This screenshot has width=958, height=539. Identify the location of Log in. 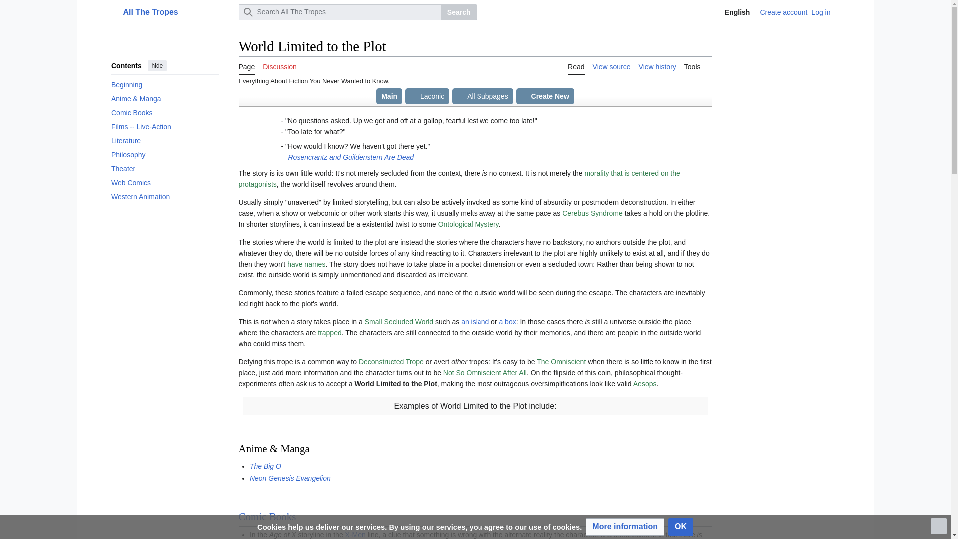
(821, 12).